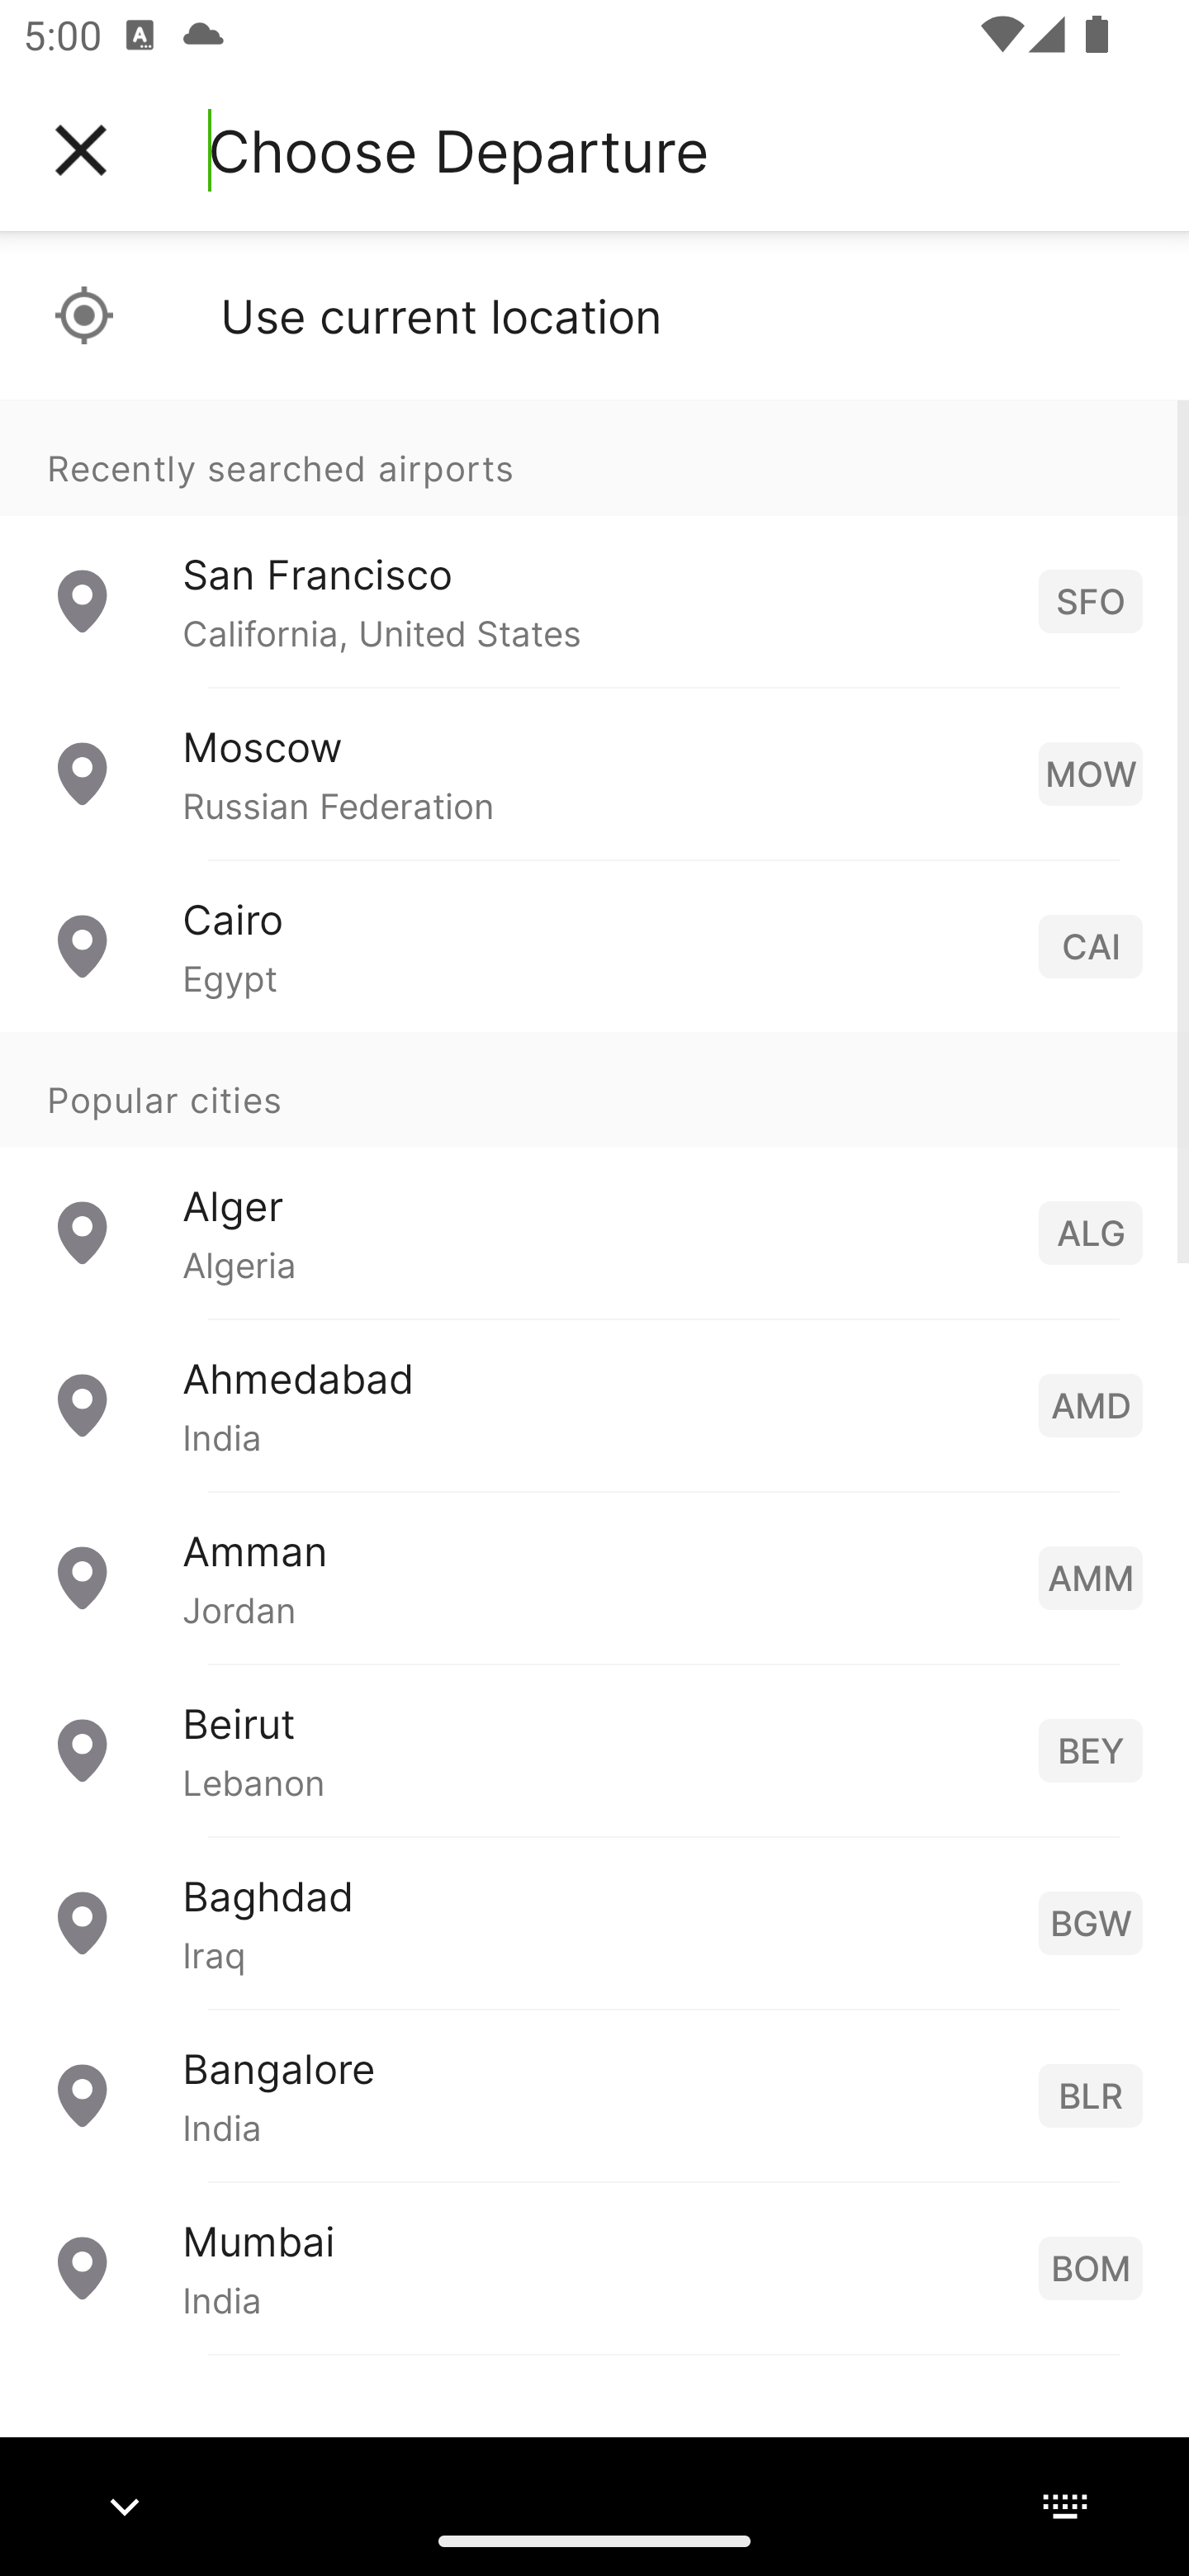  Describe the element at coordinates (594, 774) in the screenshot. I see `Moscow Russian Federation MOW` at that location.